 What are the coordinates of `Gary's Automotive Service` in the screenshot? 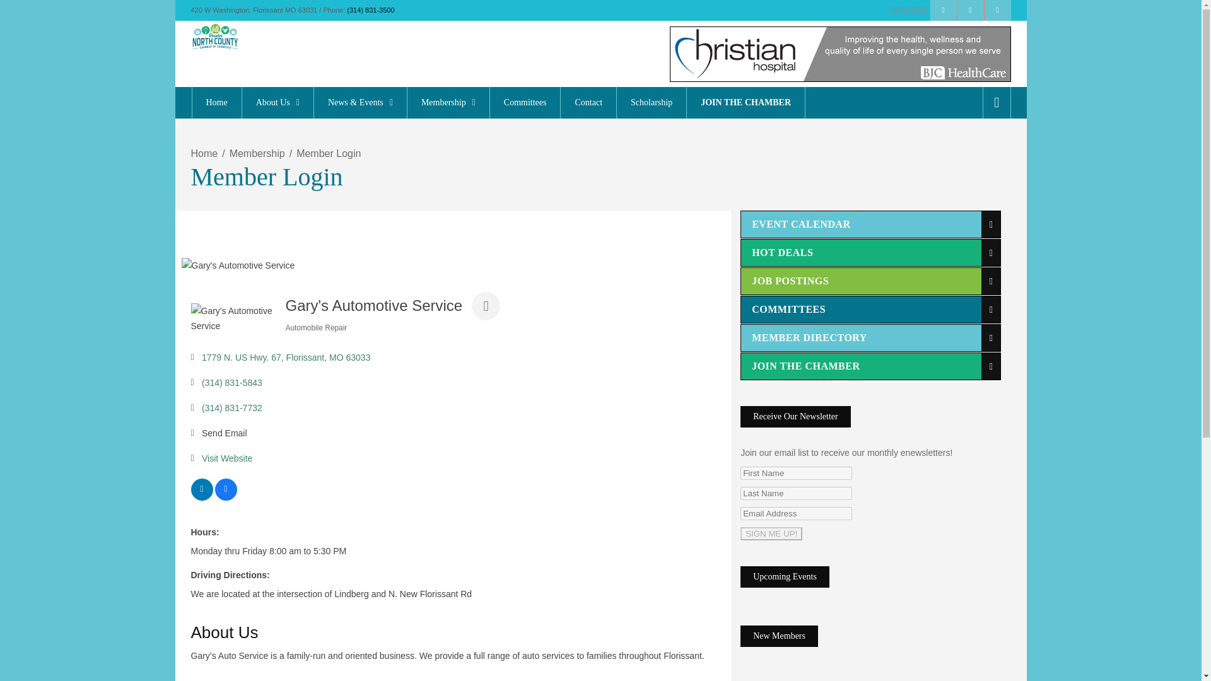 It's located at (238, 265).